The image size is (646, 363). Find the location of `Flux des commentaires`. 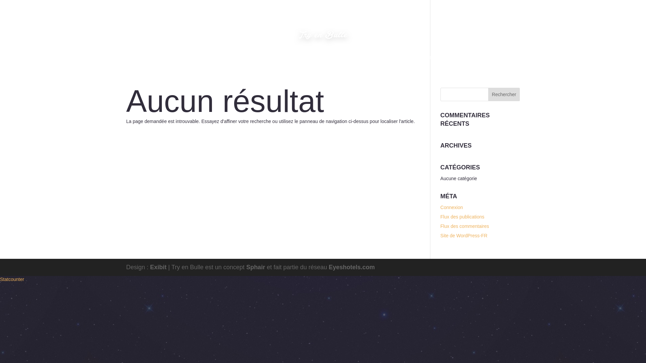

Flux des commentaires is located at coordinates (465, 226).